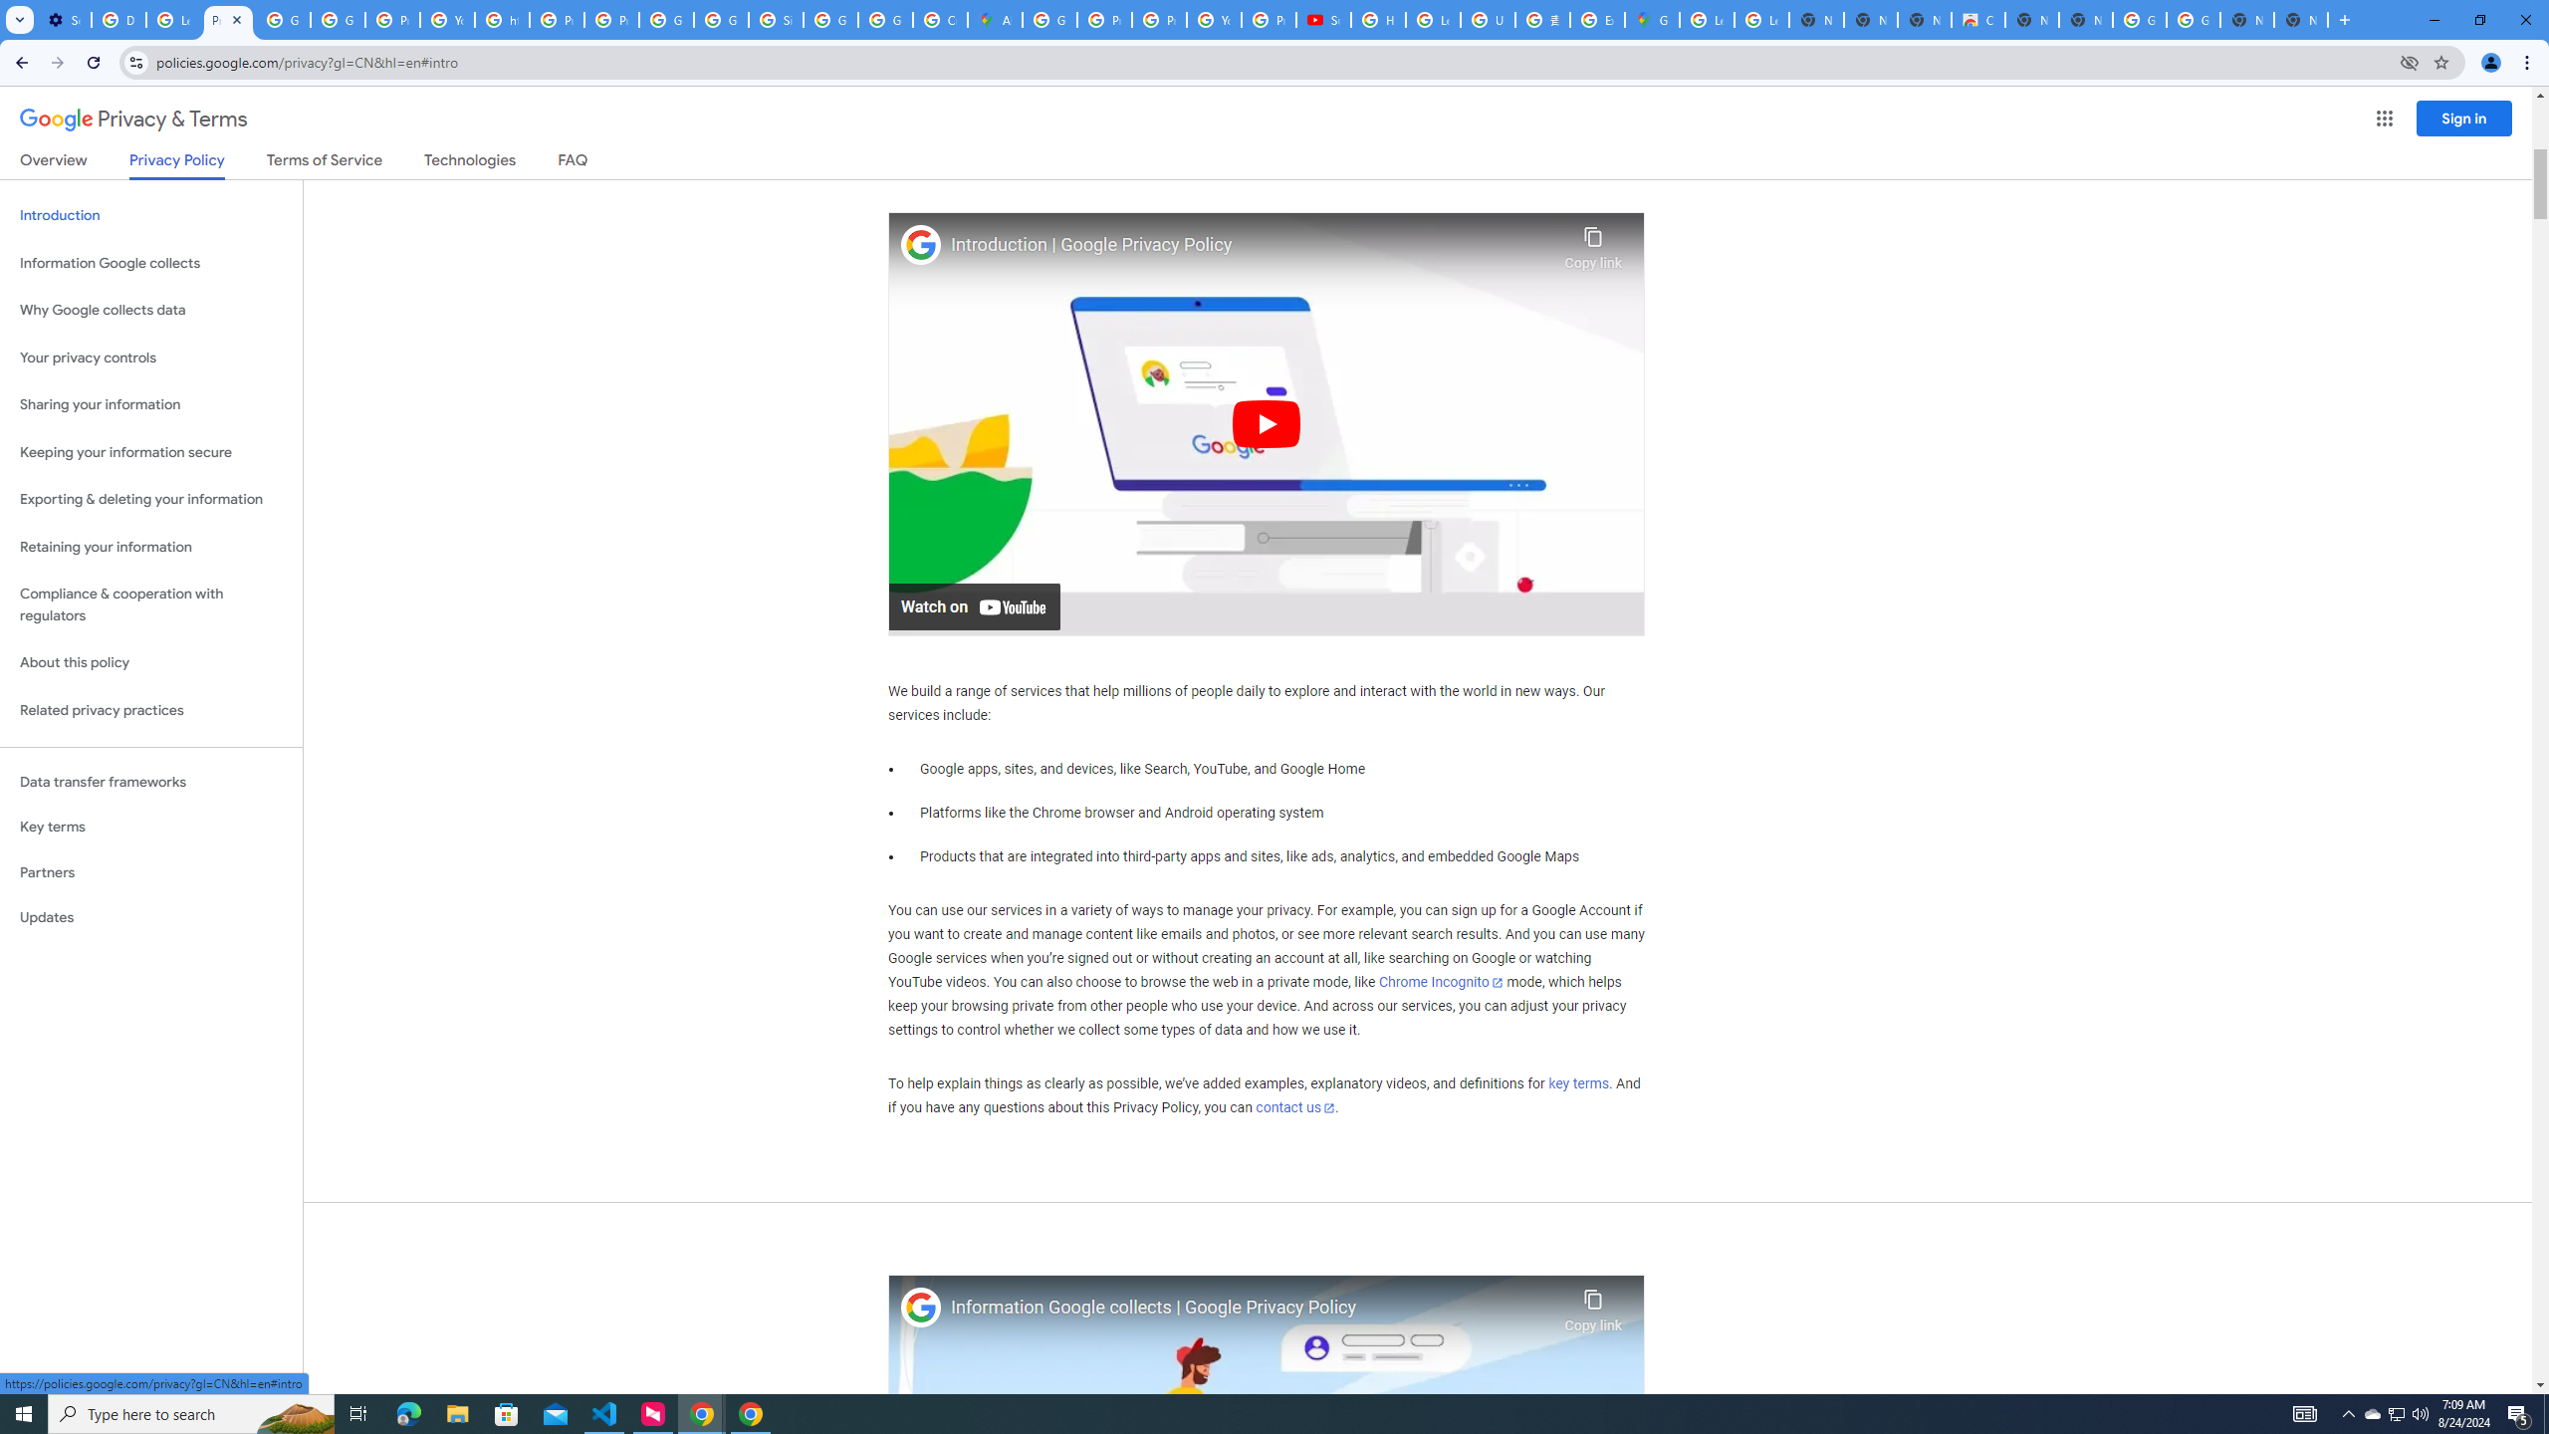  Describe the element at coordinates (447, 20) in the screenshot. I see `YouTube` at that location.